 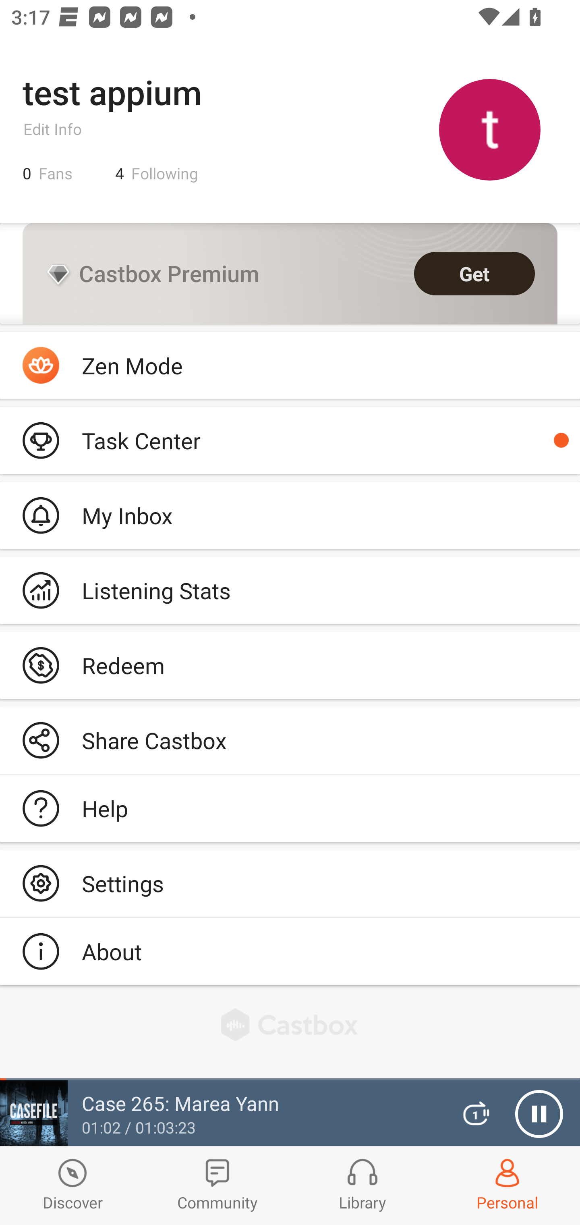 What do you see at coordinates (290, 365) in the screenshot?
I see `Zen Mode` at bounding box center [290, 365].